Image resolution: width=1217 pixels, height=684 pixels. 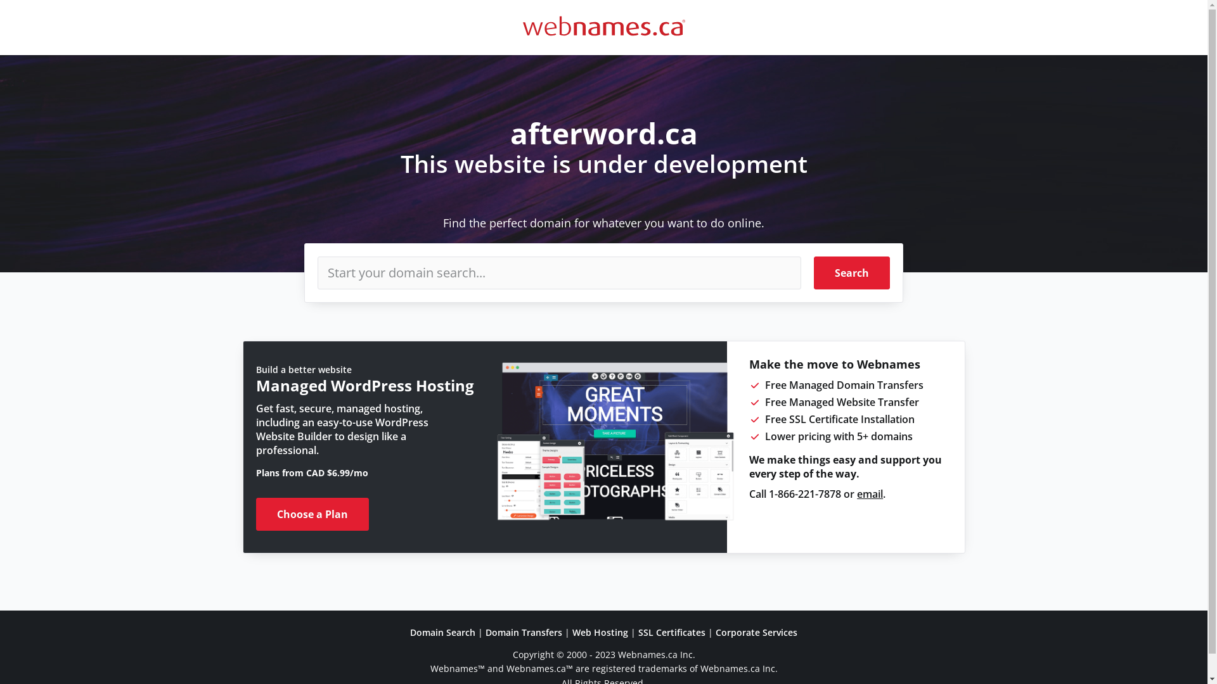 What do you see at coordinates (870, 494) in the screenshot?
I see `email` at bounding box center [870, 494].